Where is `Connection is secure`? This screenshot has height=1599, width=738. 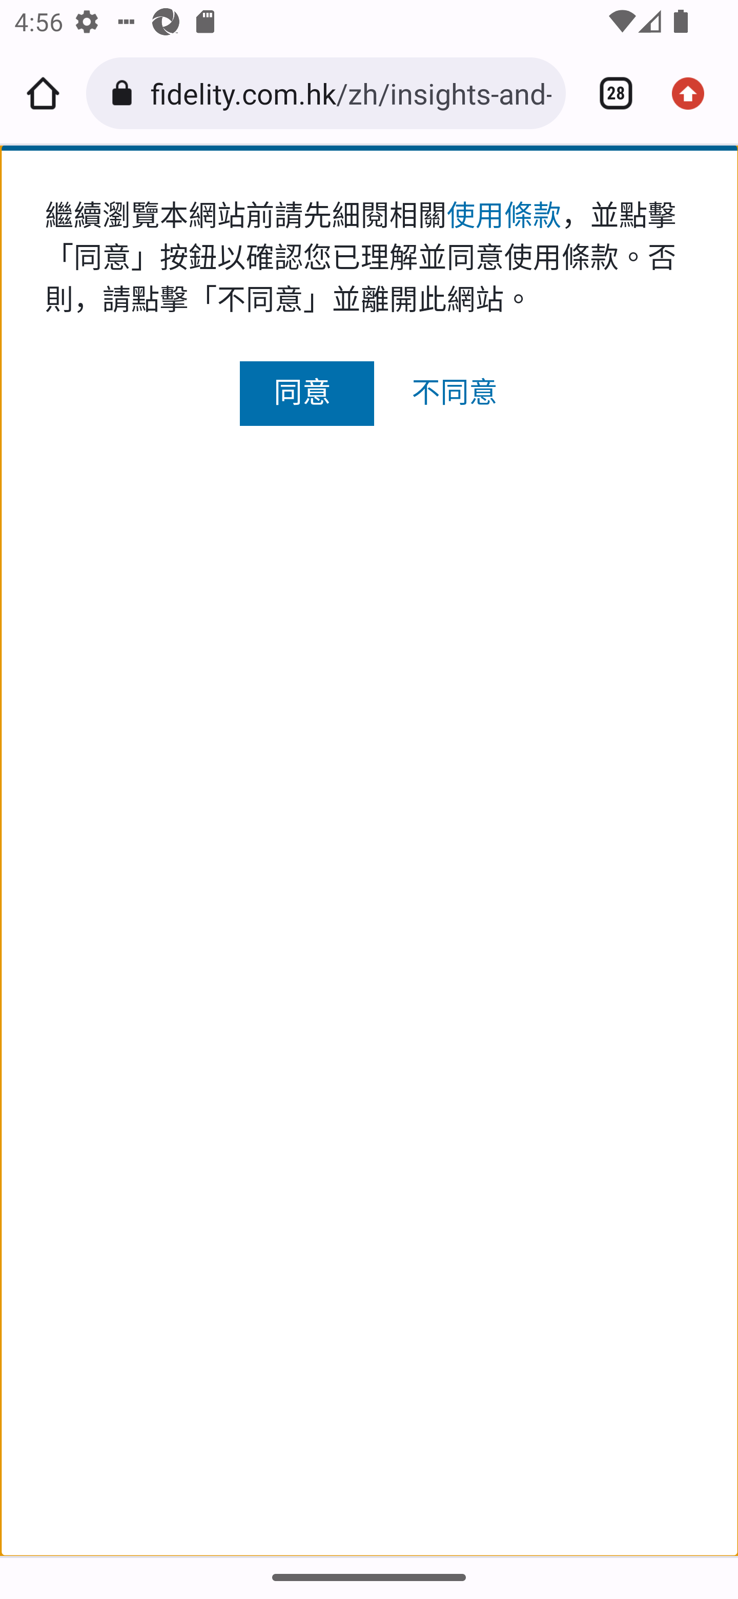
Connection is secure is located at coordinates (125, 93).